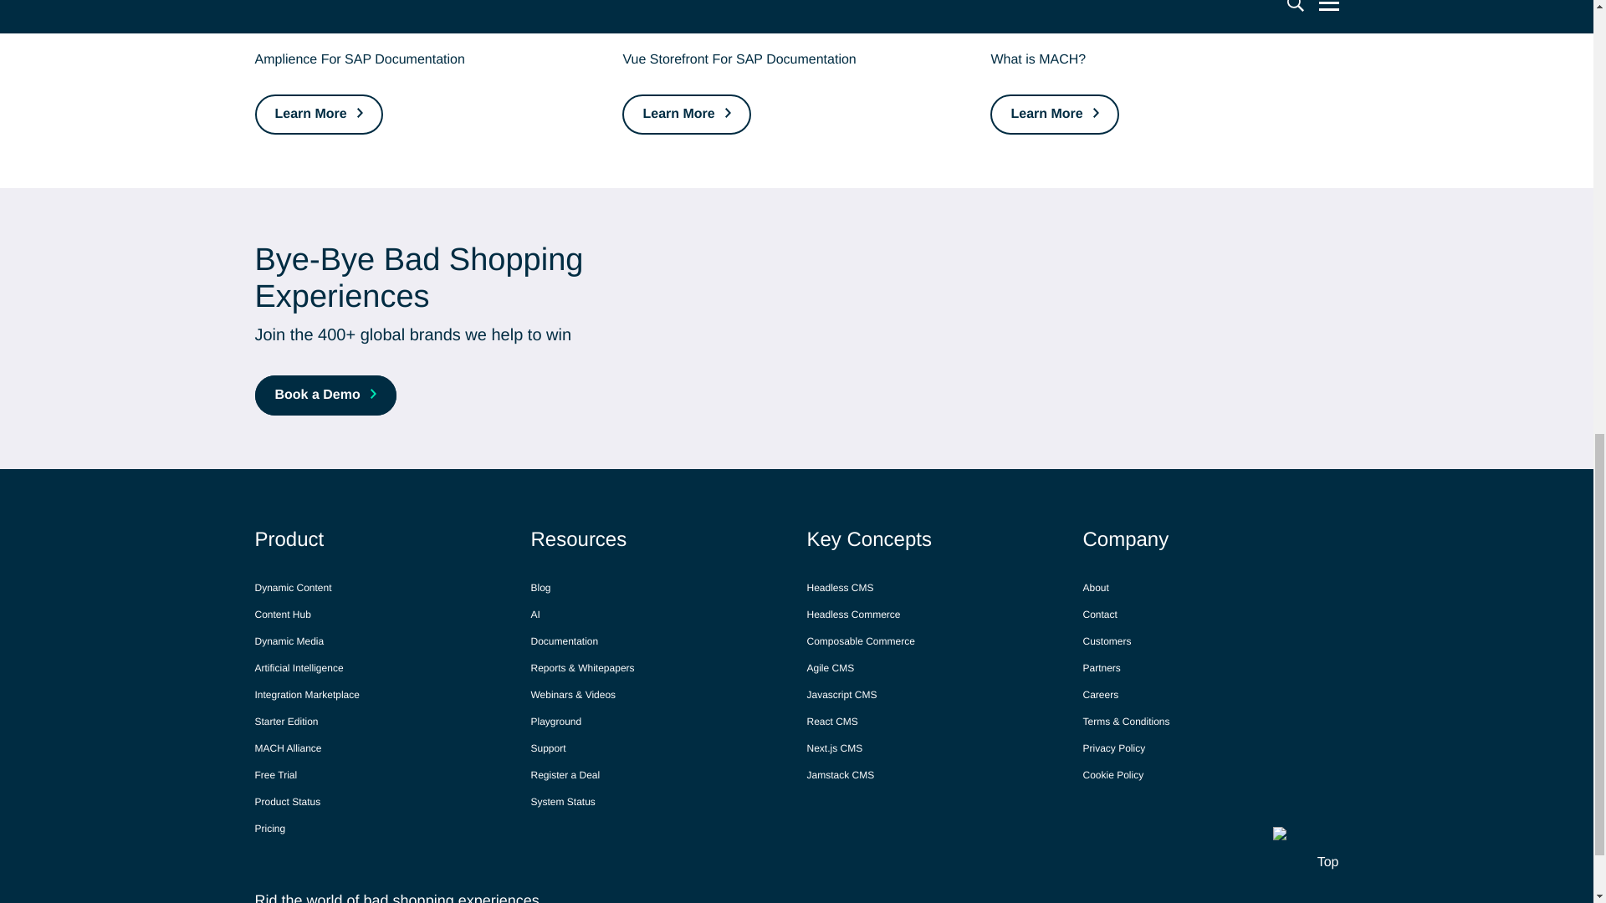 Image resolution: width=1606 pixels, height=903 pixels. What do you see at coordinates (318, 114) in the screenshot?
I see `Learn More` at bounding box center [318, 114].